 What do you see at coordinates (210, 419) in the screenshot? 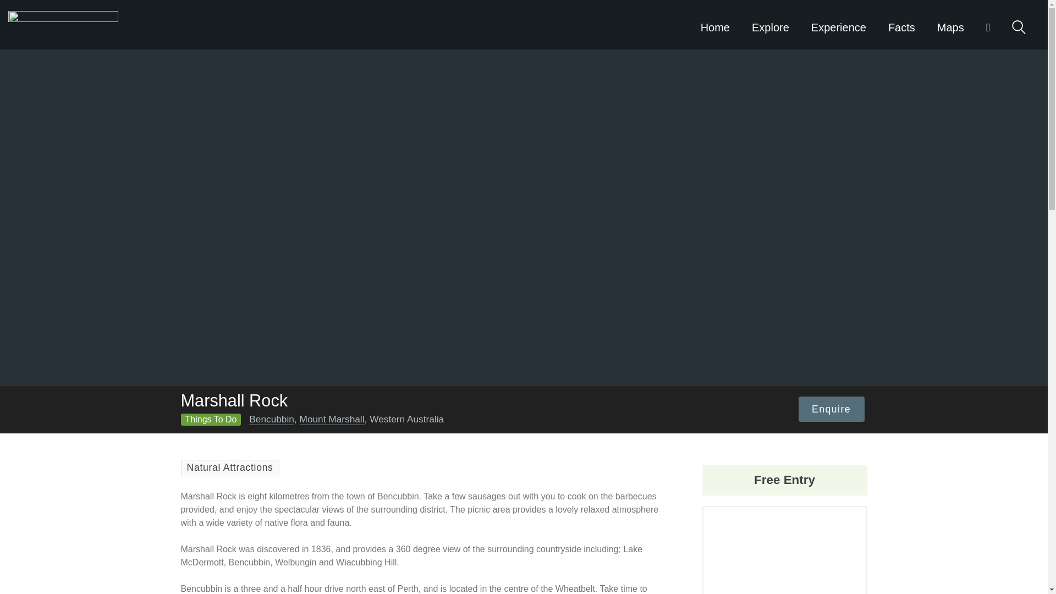
I see `Things To Do` at bounding box center [210, 419].